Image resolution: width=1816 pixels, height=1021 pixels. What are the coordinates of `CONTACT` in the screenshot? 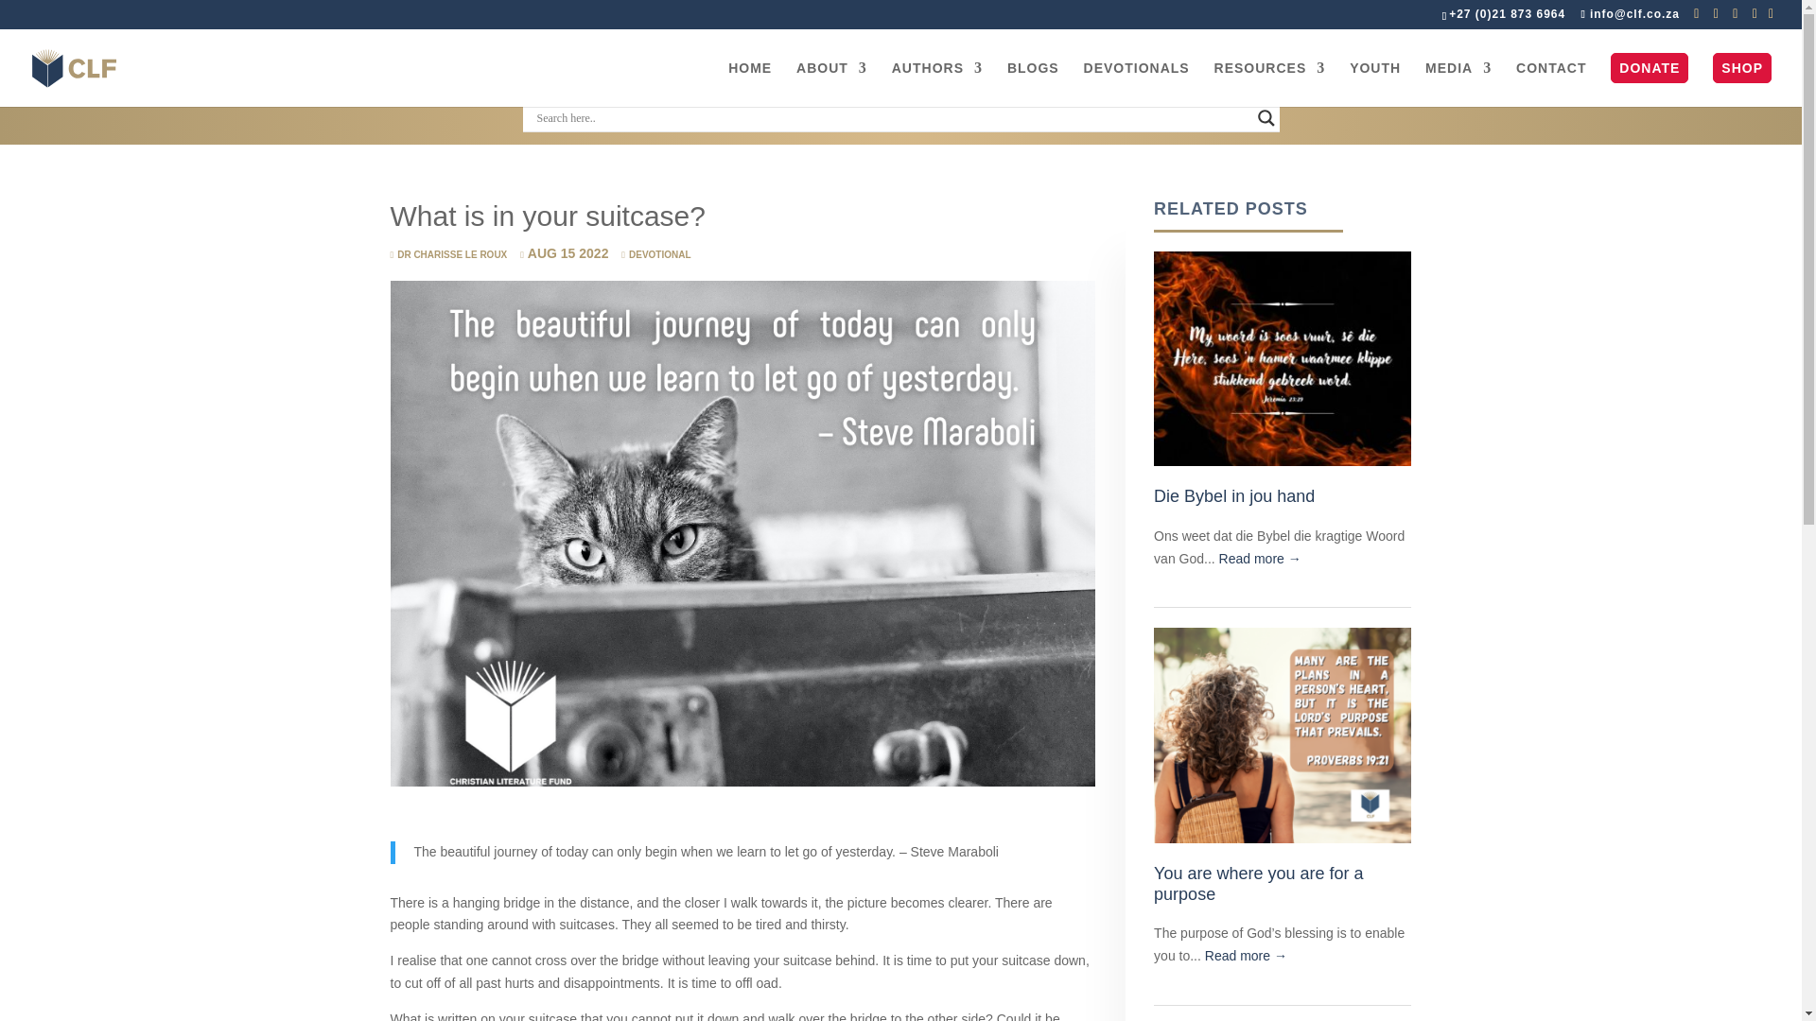 It's located at (1551, 83).